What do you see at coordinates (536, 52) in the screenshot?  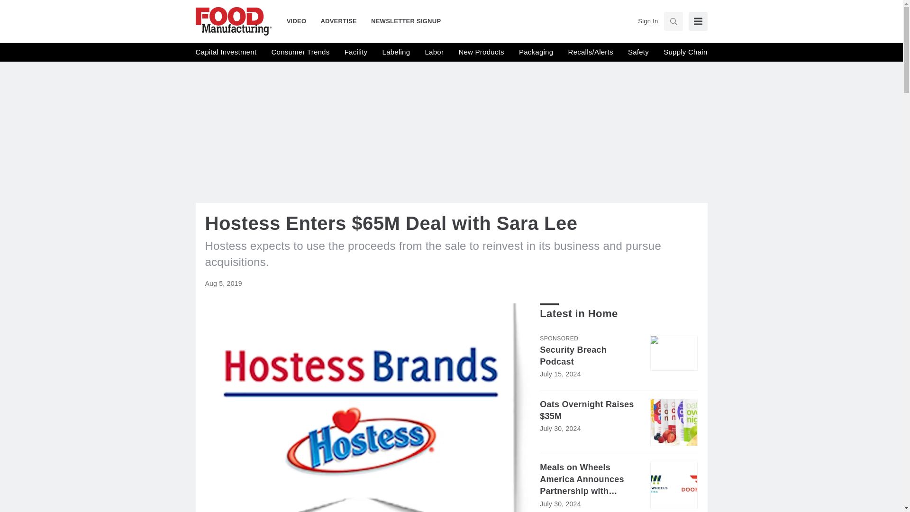 I see `Packaging` at bounding box center [536, 52].